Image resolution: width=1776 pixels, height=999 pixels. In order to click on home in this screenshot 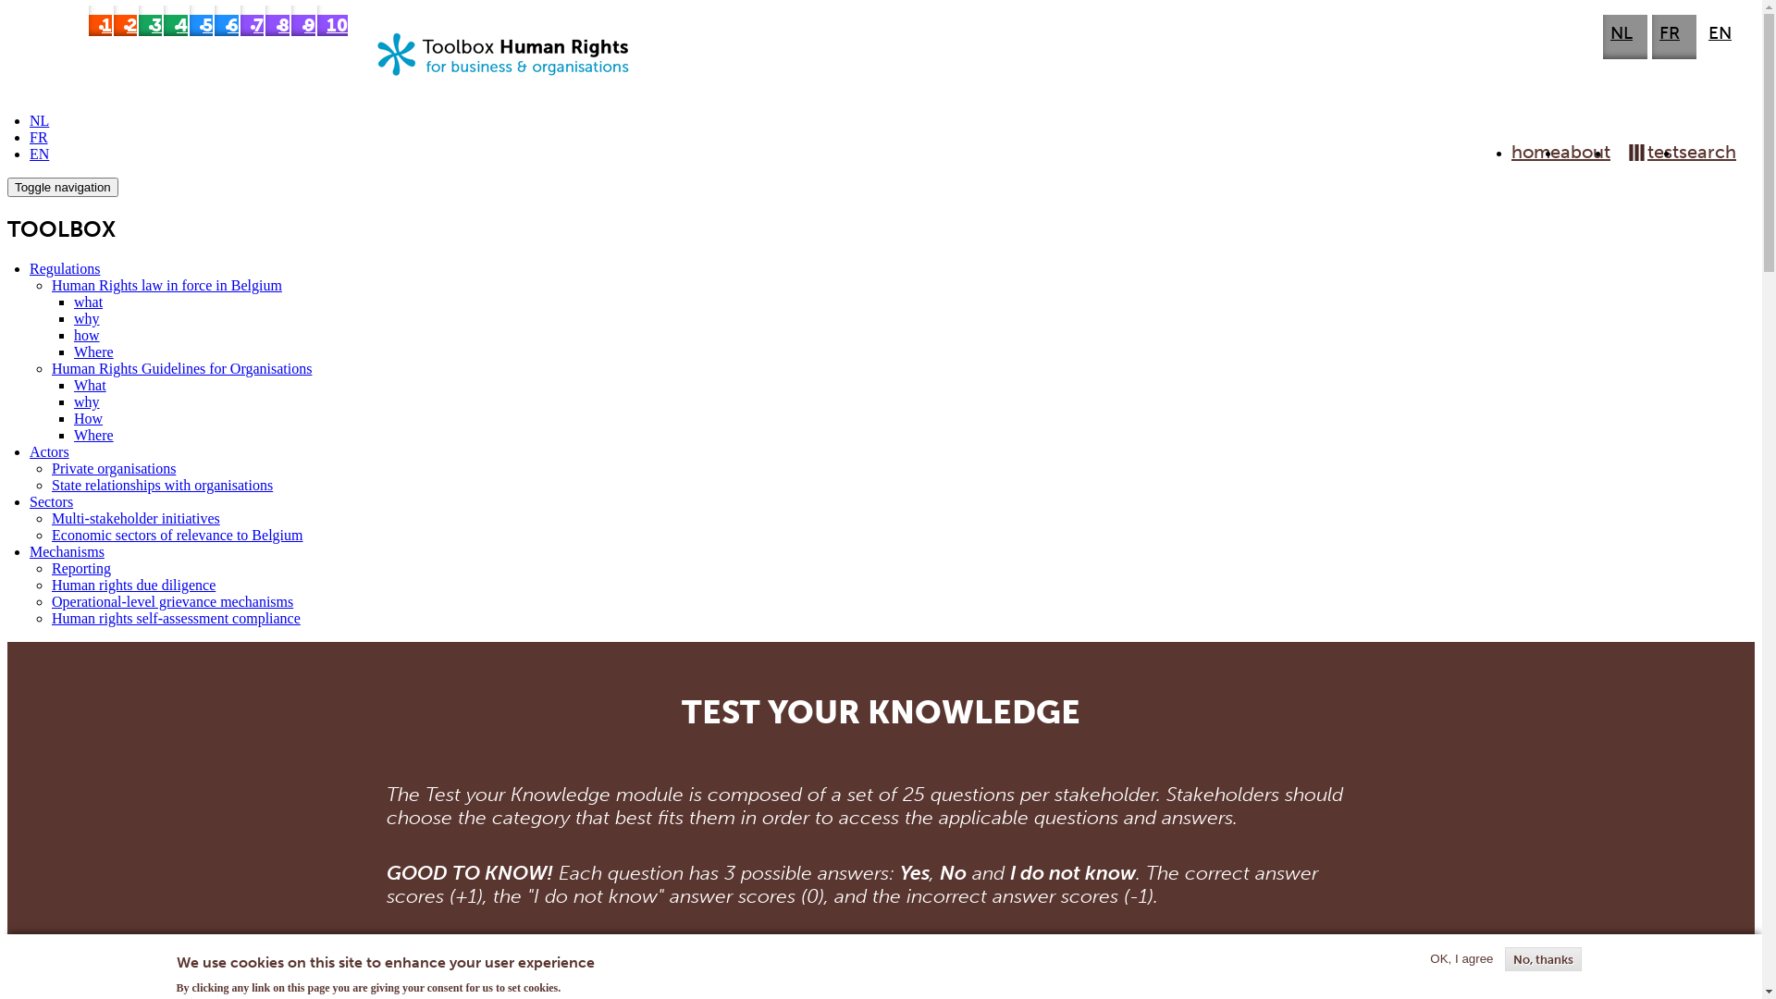, I will do `click(1535, 152)`.